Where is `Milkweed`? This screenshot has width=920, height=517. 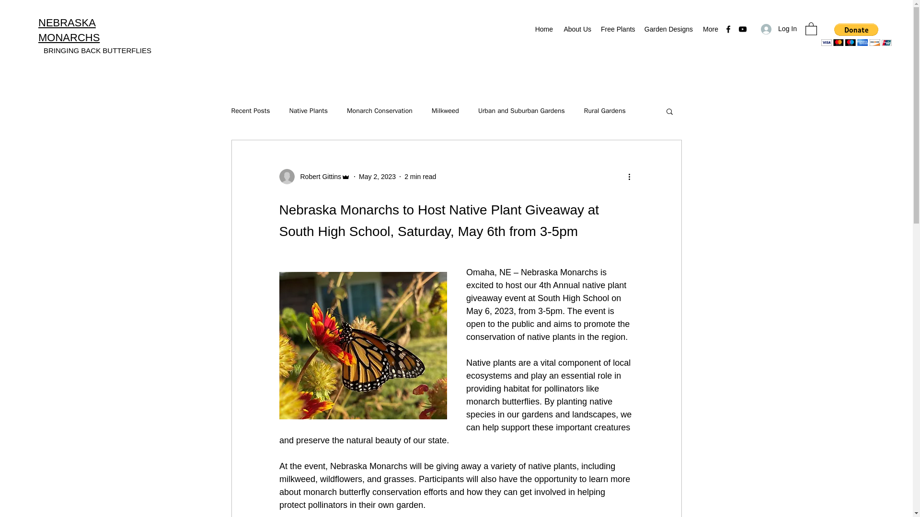 Milkweed is located at coordinates (445, 111).